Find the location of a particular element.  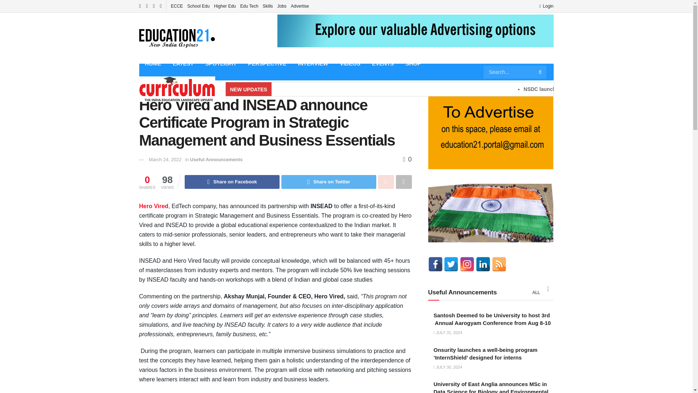

SPOTLIGHT is located at coordinates (221, 63).